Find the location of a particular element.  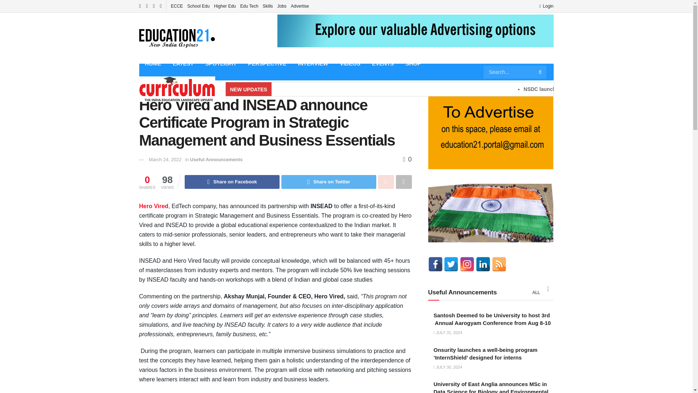

SPOTLIGHT is located at coordinates (221, 63).